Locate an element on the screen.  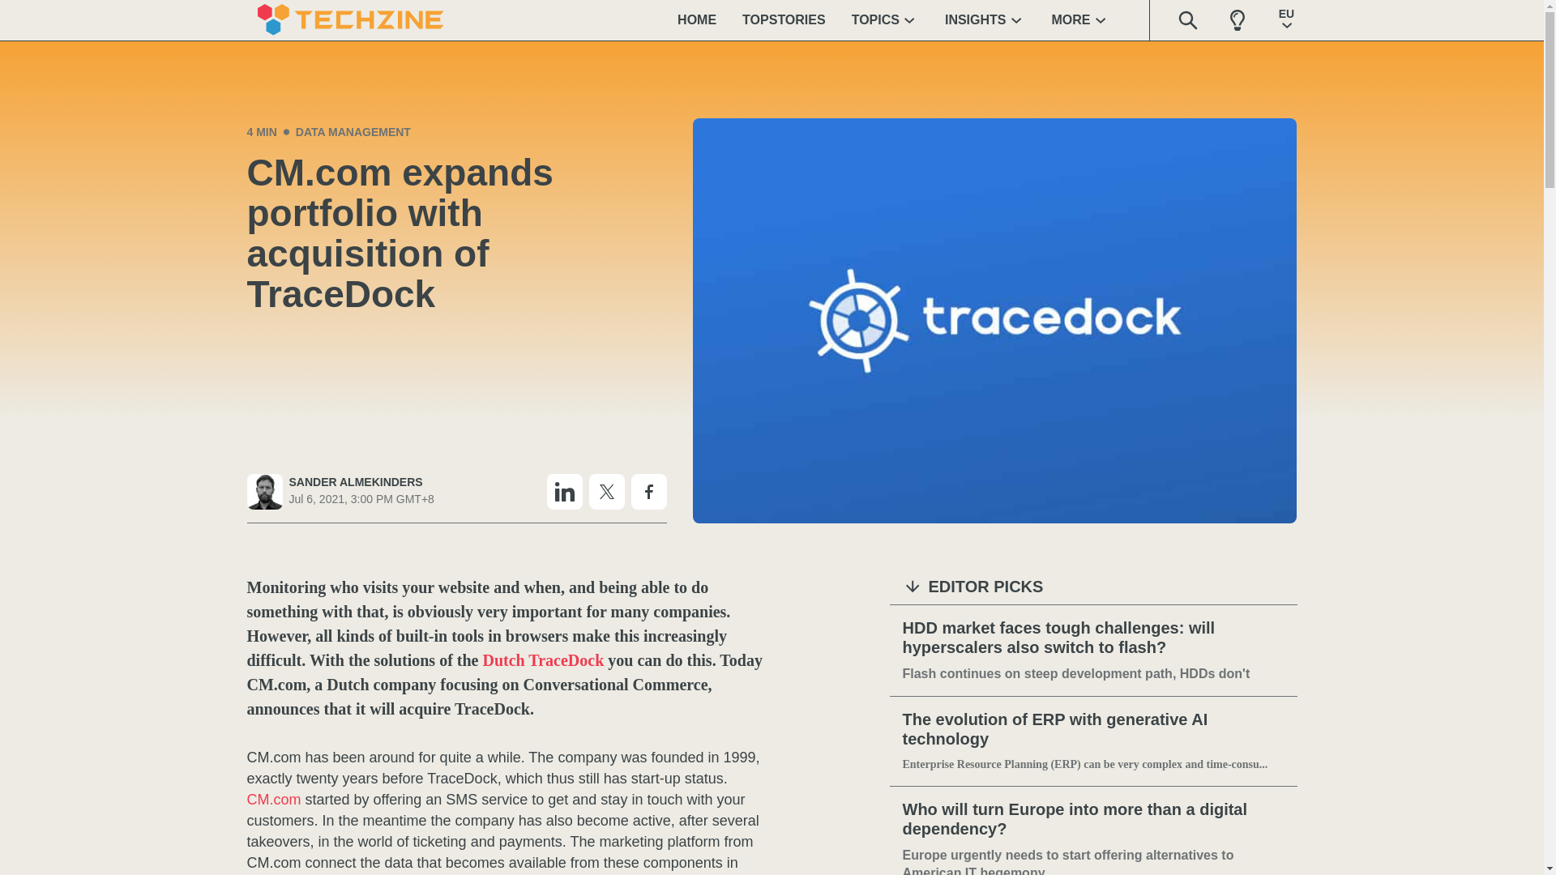
The evolution of ERP with generative AI technology is located at coordinates (1093, 729).